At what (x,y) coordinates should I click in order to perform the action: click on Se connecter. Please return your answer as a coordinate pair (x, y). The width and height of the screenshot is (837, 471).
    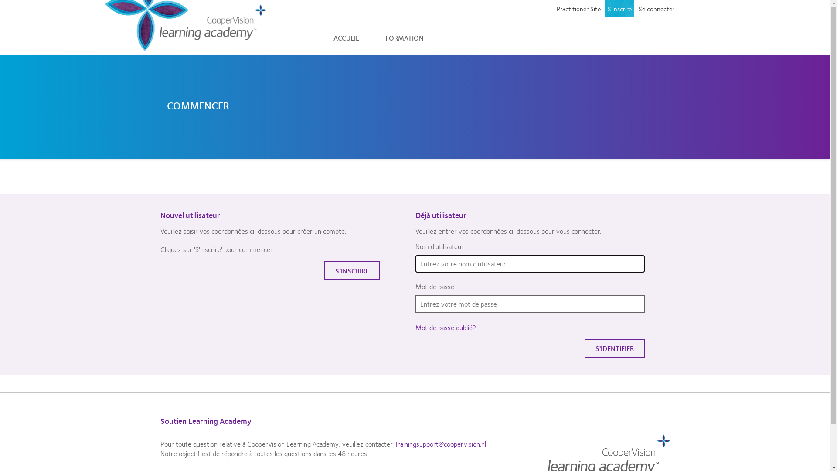
    Looking at the image, I should click on (656, 9).